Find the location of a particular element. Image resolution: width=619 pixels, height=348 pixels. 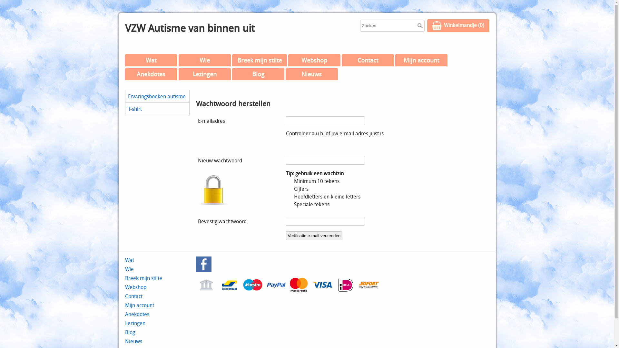

Breek mijn stilte is located at coordinates (144, 278).